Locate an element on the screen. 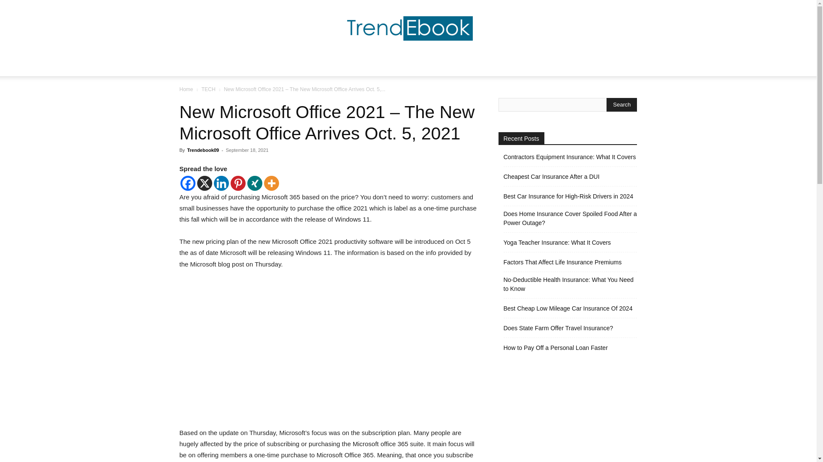 This screenshot has width=823, height=462. LOANS is located at coordinates (504, 66).